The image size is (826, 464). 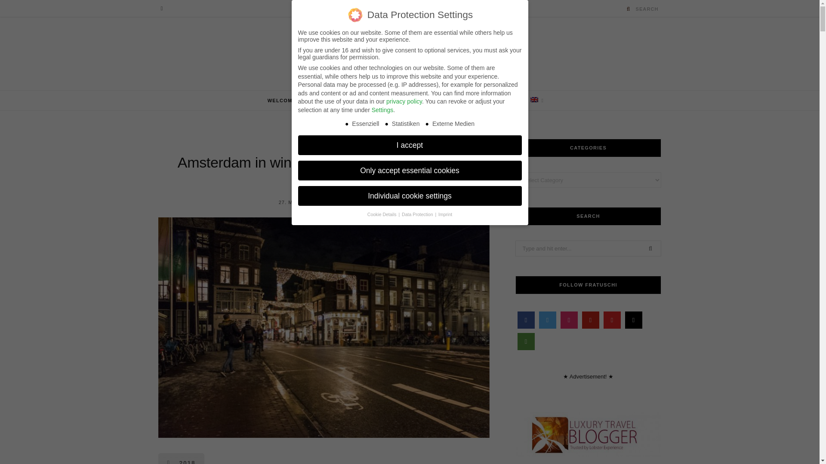 I want to click on TRAVEL, so click(x=331, y=101).